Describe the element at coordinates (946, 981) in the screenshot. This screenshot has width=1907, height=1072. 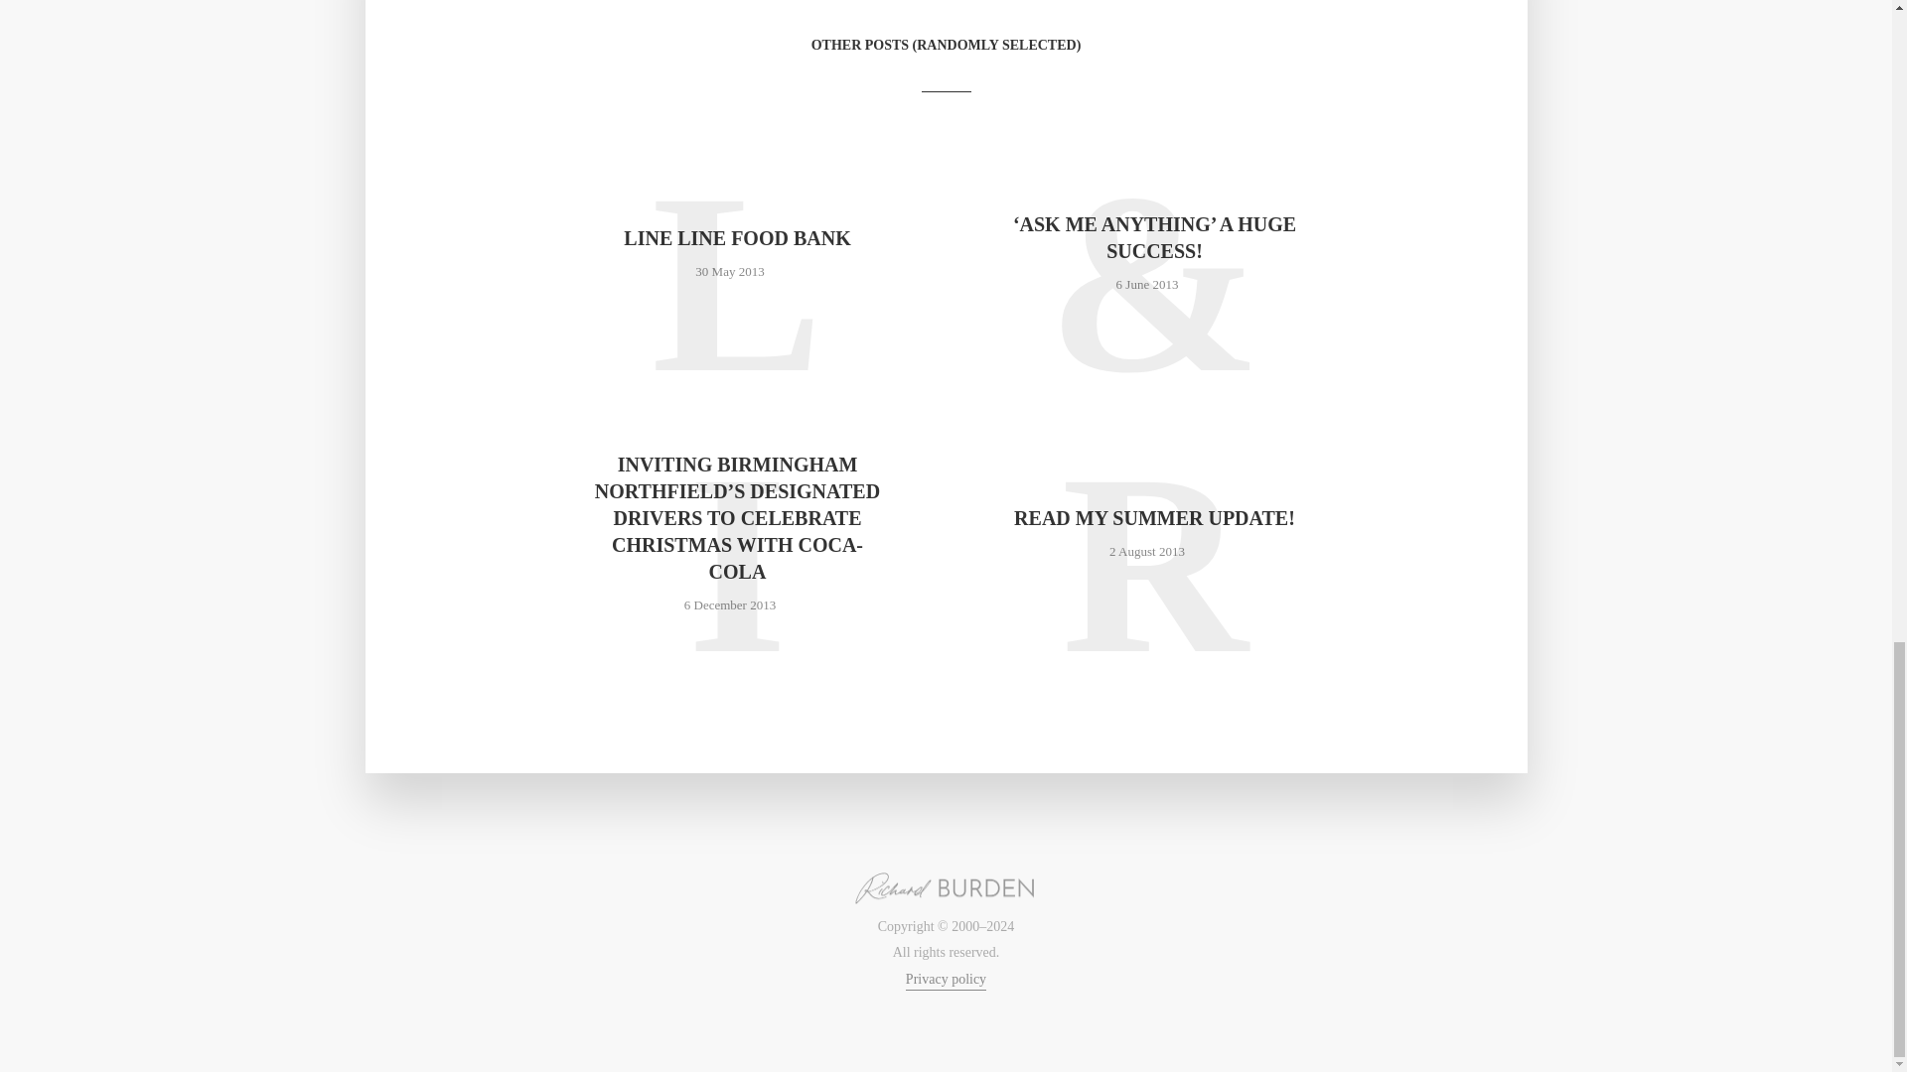
I see `Privacy policy` at that location.